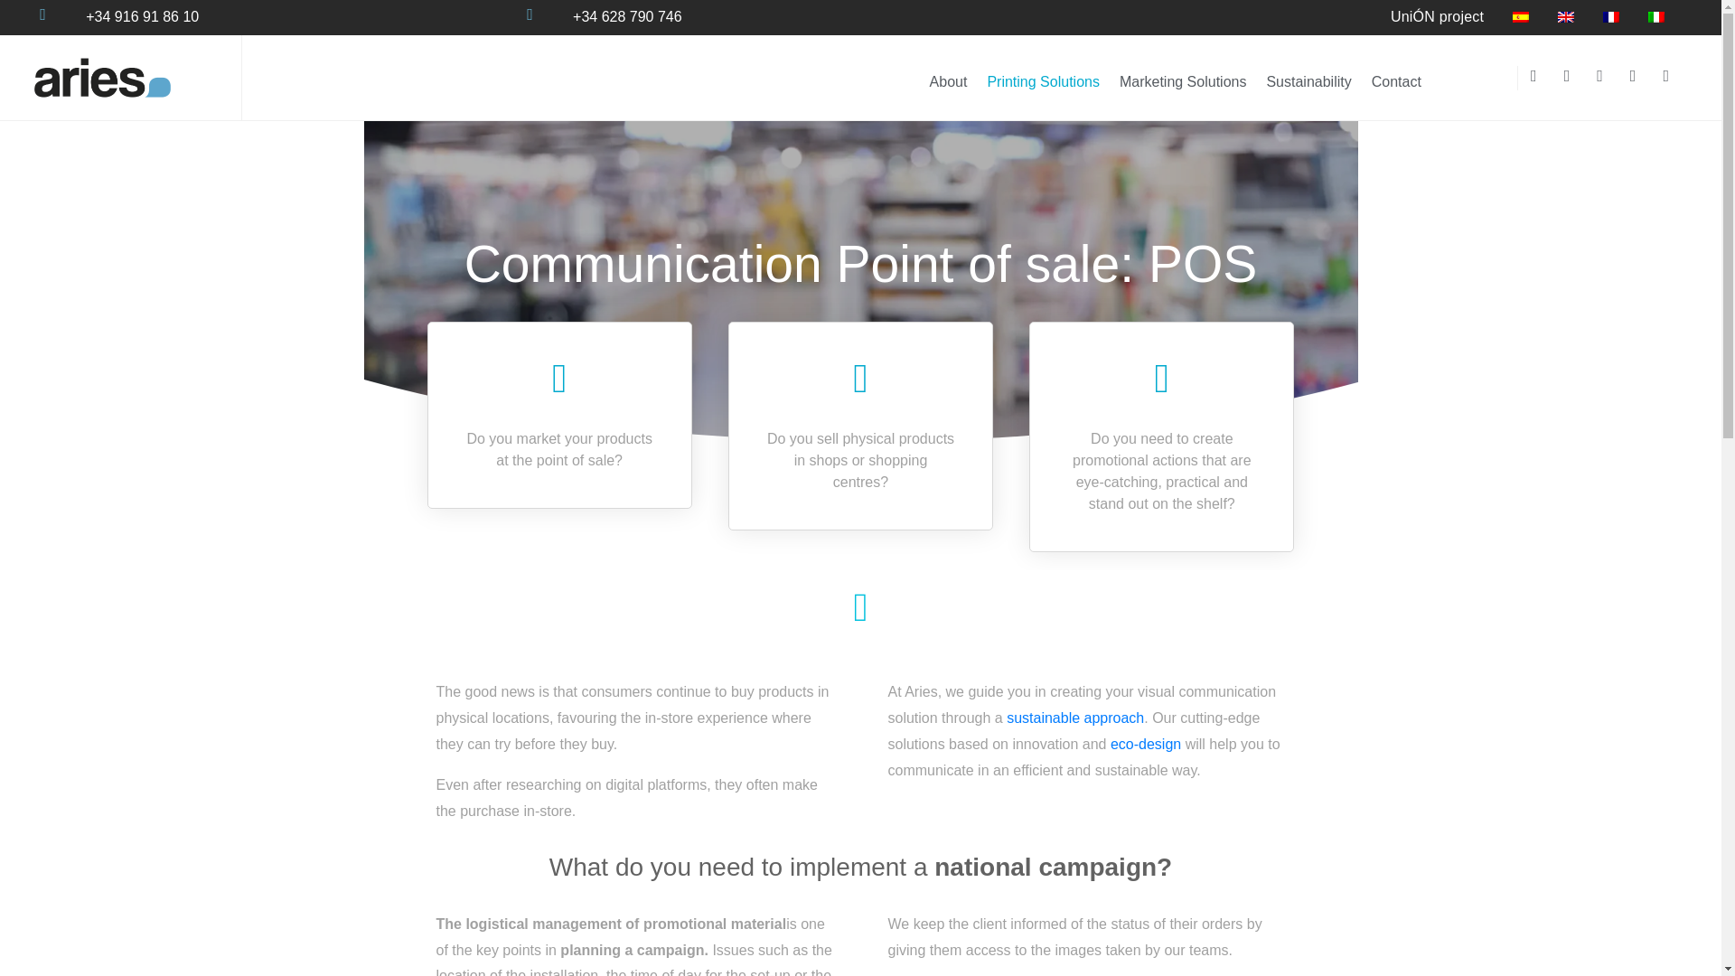 The width and height of the screenshot is (1735, 976). What do you see at coordinates (1183, 82) in the screenshot?
I see `Marketing Solutions` at bounding box center [1183, 82].